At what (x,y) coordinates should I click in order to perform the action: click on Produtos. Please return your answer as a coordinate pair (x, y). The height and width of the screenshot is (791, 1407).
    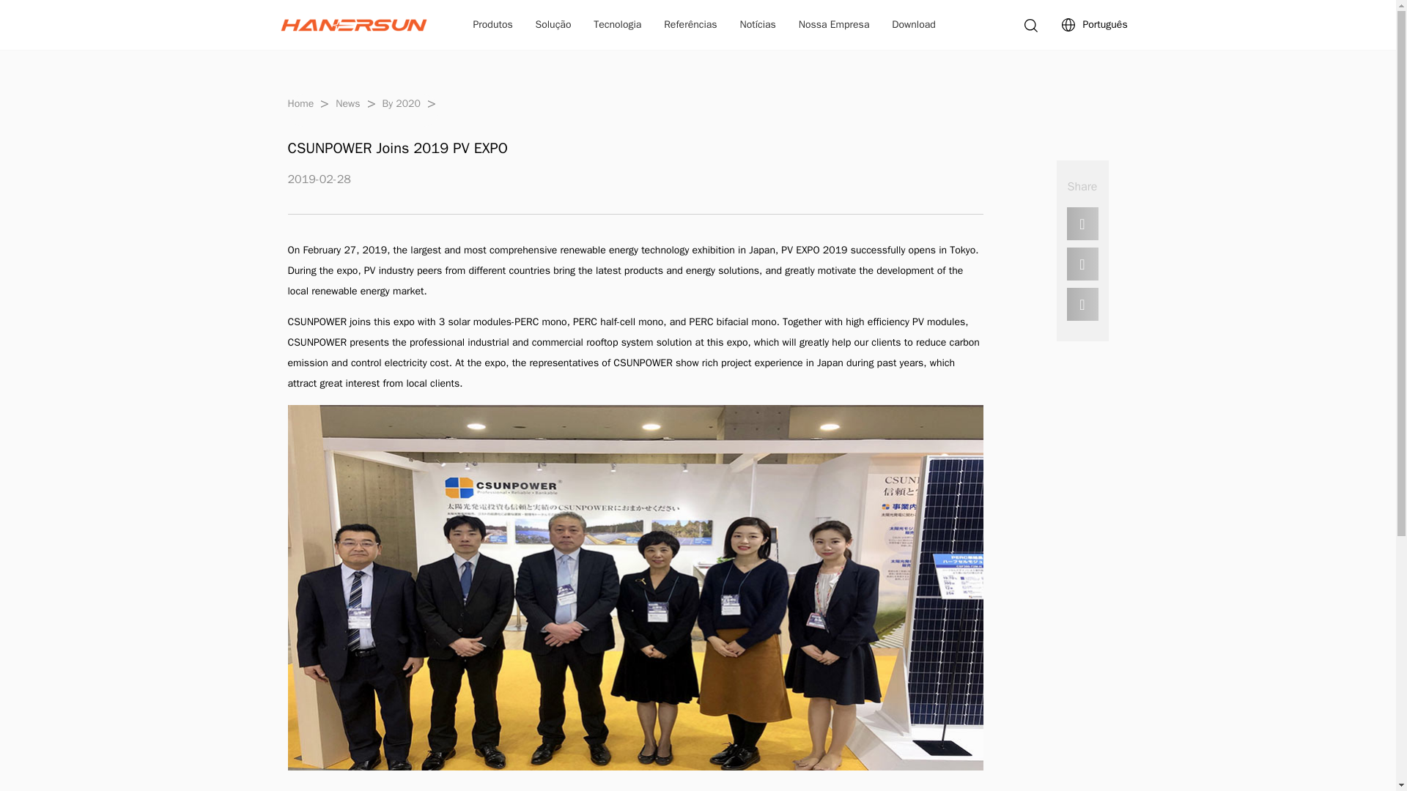
    Looking at the image, I should click on (492, 25).